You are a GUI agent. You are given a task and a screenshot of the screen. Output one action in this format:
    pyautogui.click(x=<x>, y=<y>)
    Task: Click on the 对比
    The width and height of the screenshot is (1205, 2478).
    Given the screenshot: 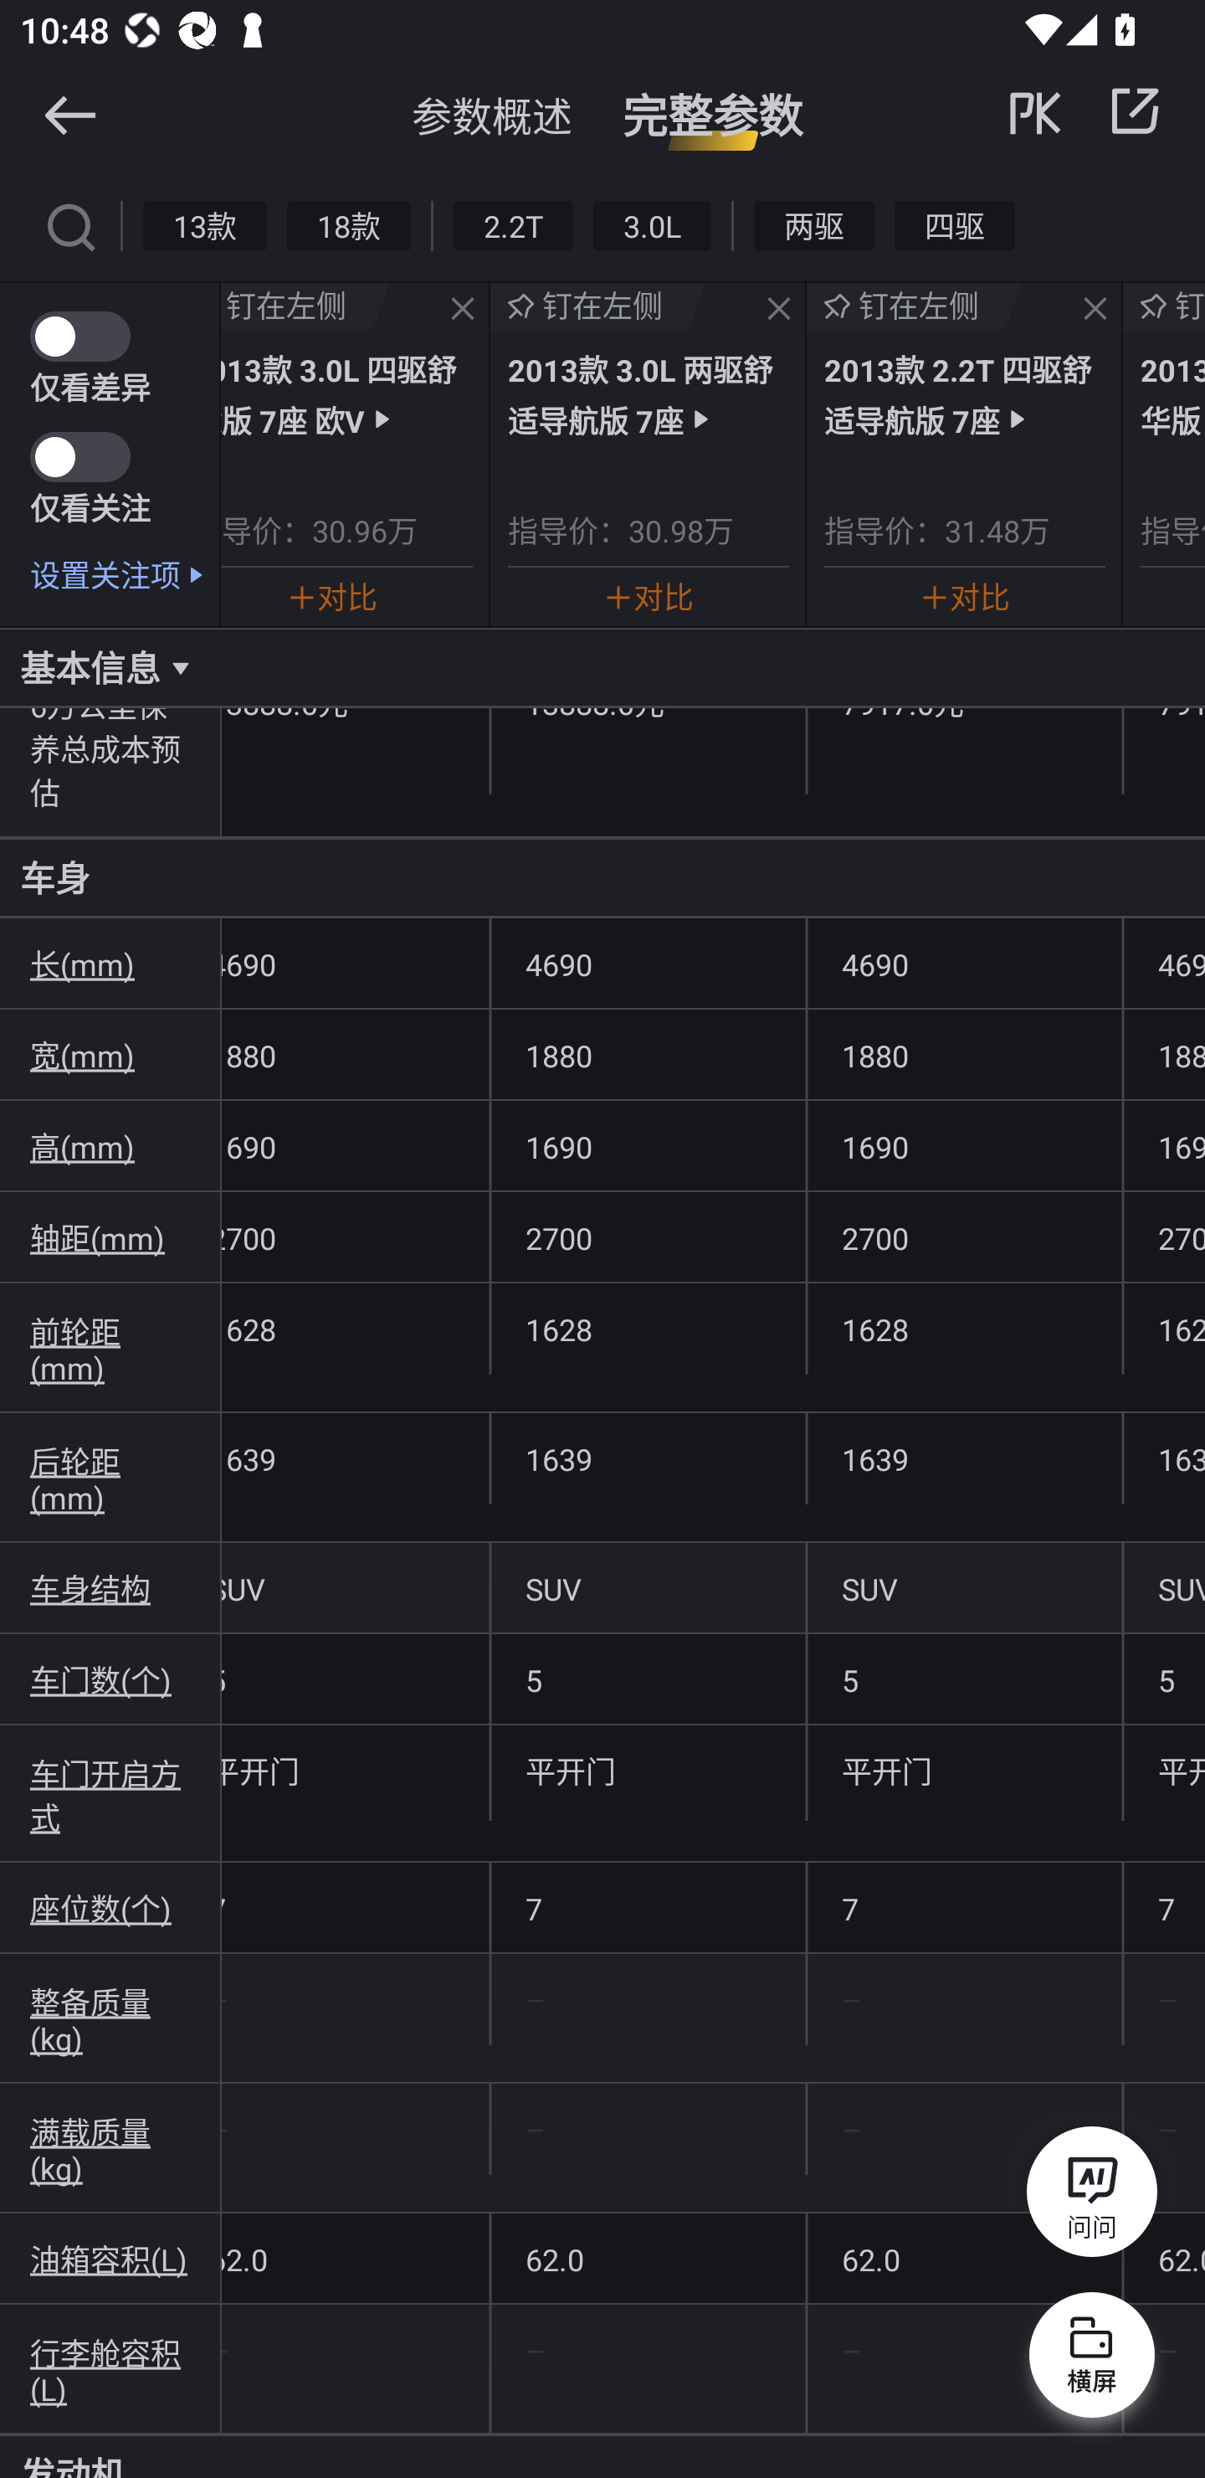 What is the action you would take?
    pyautogui.click(x=964, y=596)
    